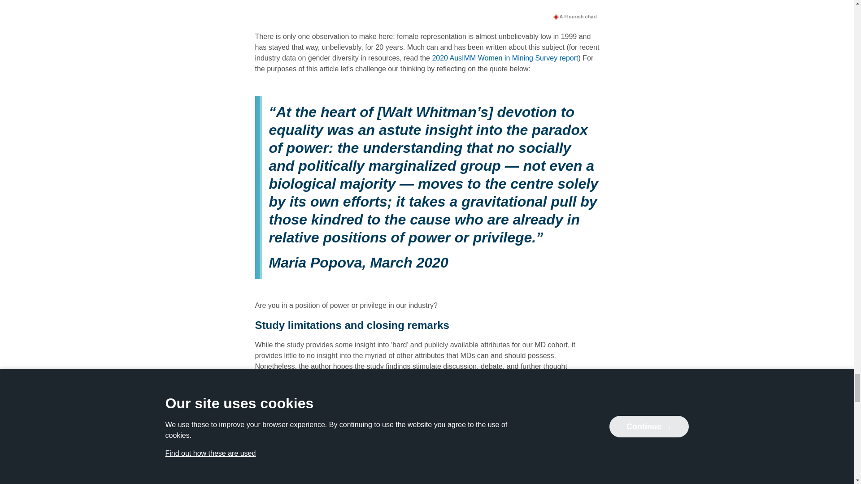  Describe the element at coordinates (427, 4) in the screenshot. I see `Interactive or visual content` at that location.